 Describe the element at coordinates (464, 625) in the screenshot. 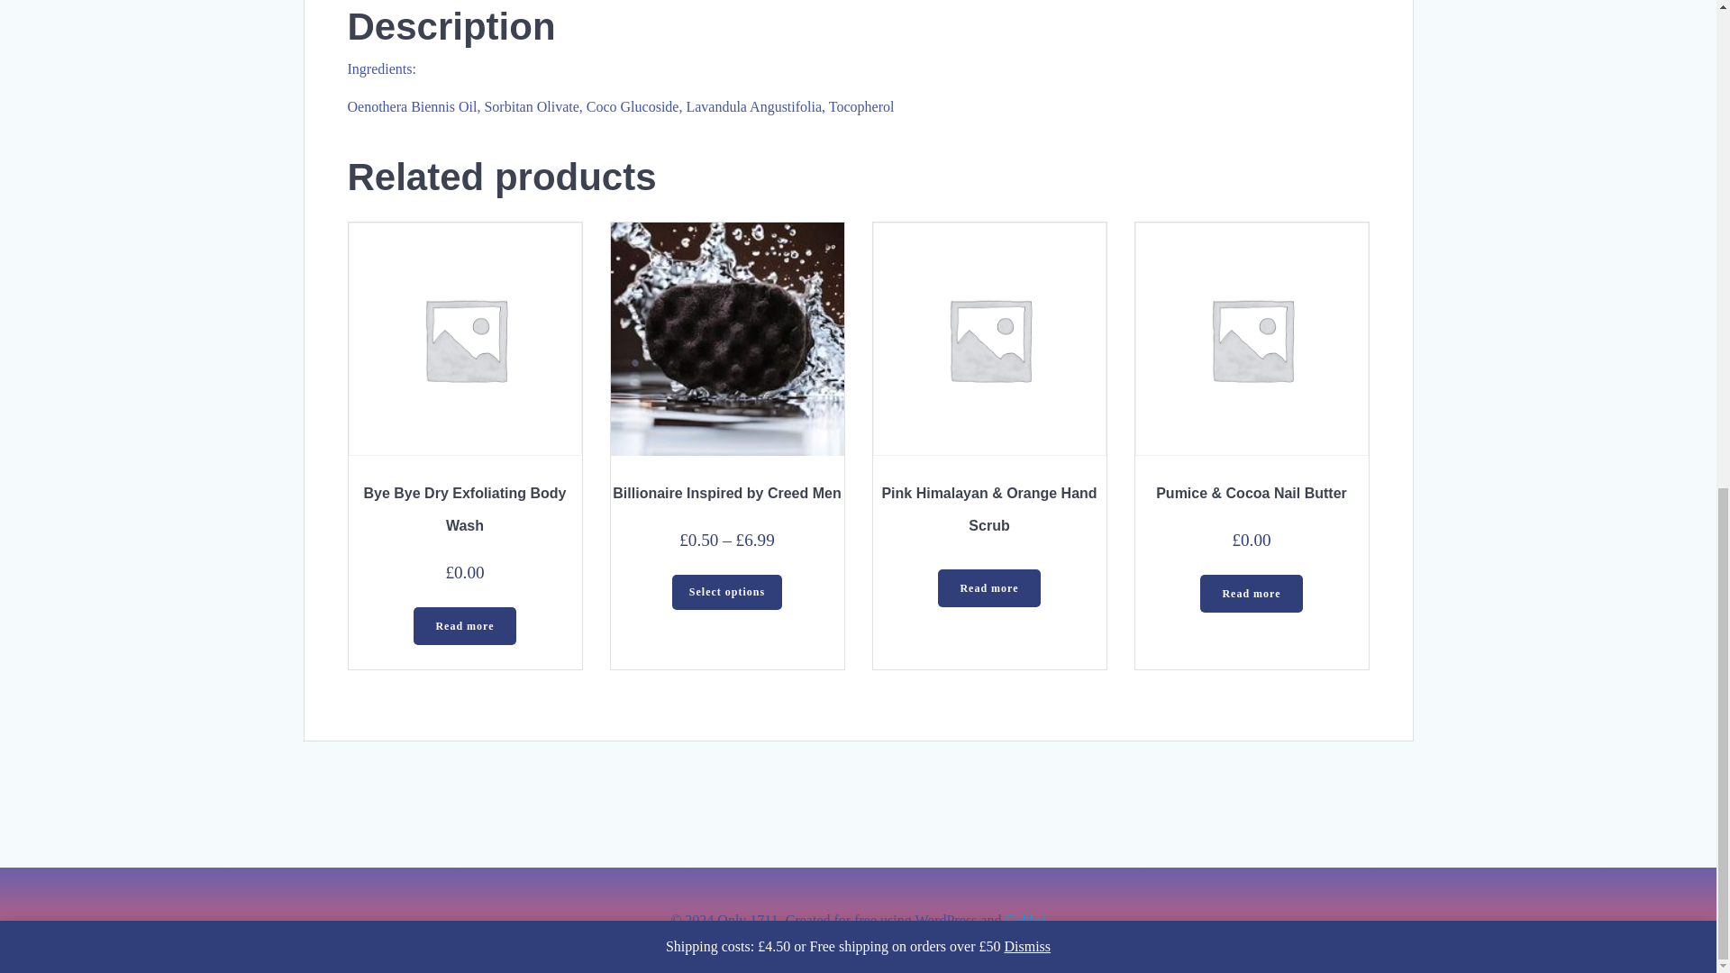

I see `Read more` at that location.